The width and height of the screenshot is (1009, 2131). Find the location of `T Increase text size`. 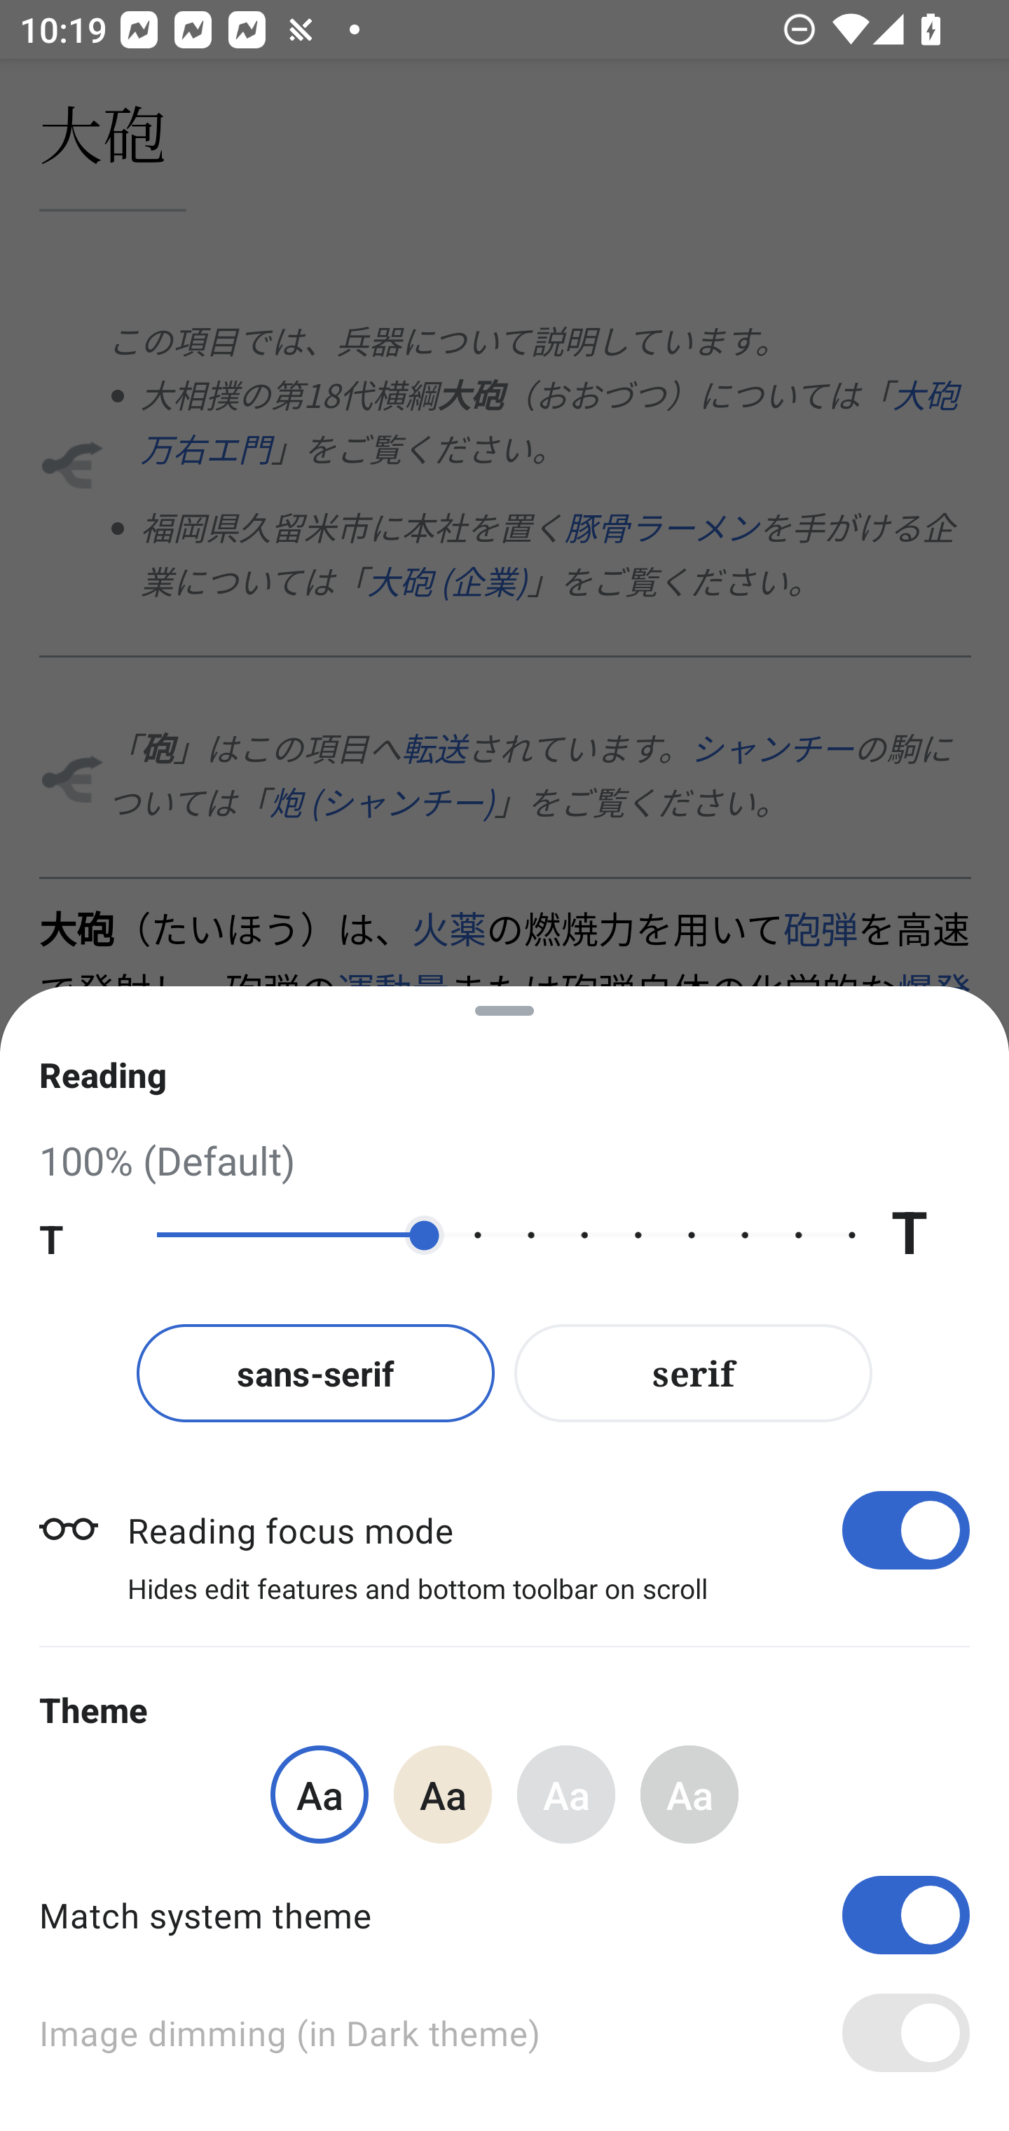

T Increase text size is located at coordinates (930, 1235).